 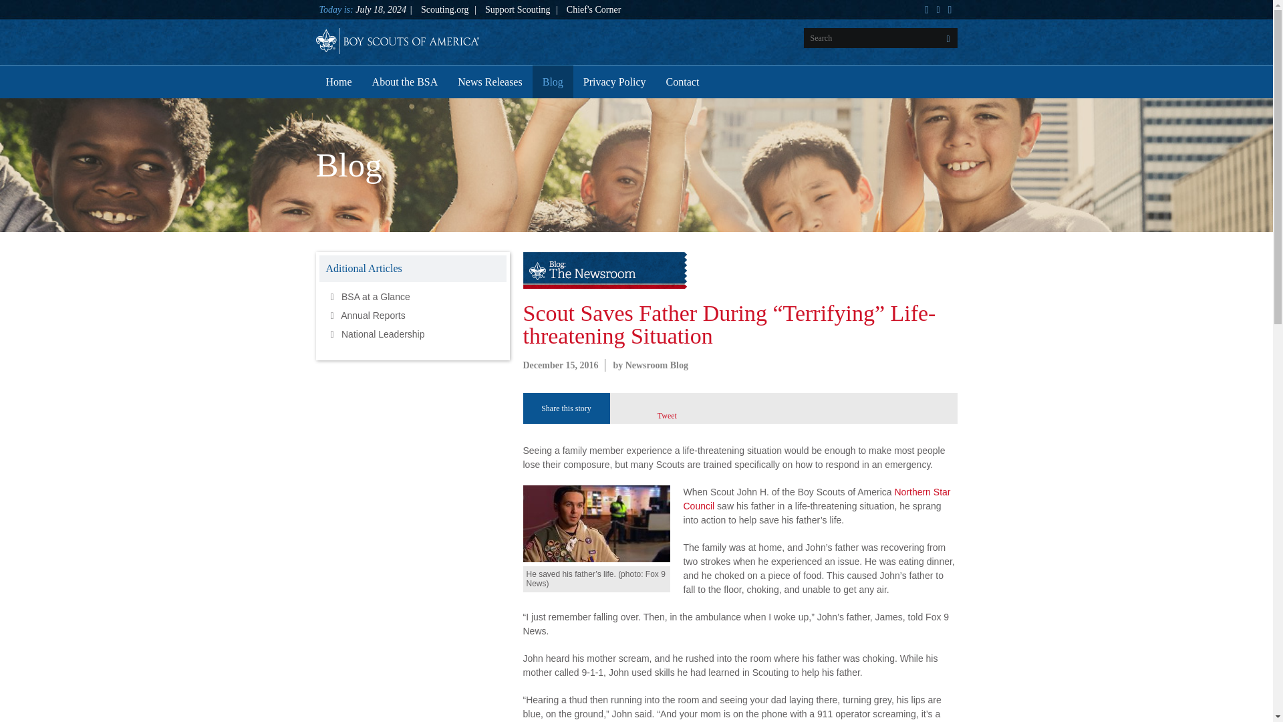 What do you see at coordinates (682, 82) in the screenshot?
I see `Contact` at bounding box center [682, 82].